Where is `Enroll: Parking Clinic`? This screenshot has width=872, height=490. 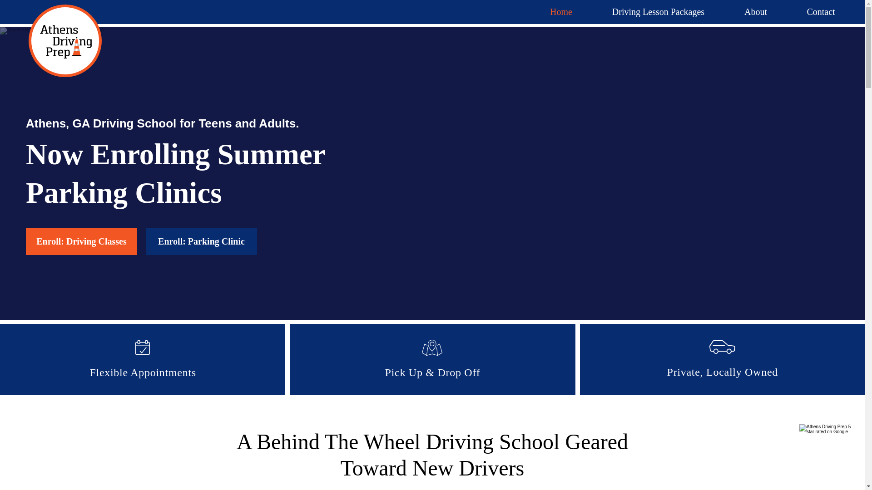 Enroll: Parking Clinic is located at coordinates (201, 241).